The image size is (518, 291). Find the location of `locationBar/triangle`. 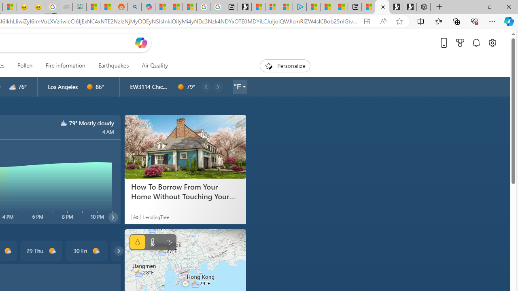

locationBar/triangle is located at coordinates (244, 86).